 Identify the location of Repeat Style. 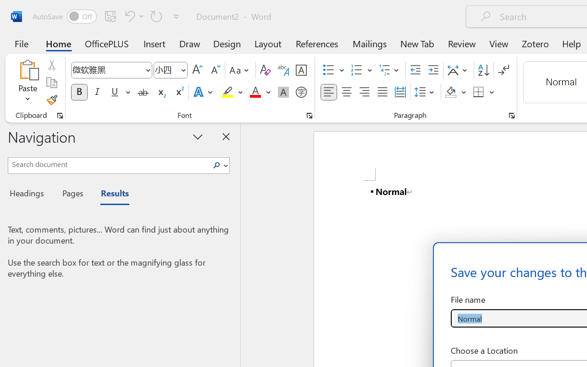
(156, 16).